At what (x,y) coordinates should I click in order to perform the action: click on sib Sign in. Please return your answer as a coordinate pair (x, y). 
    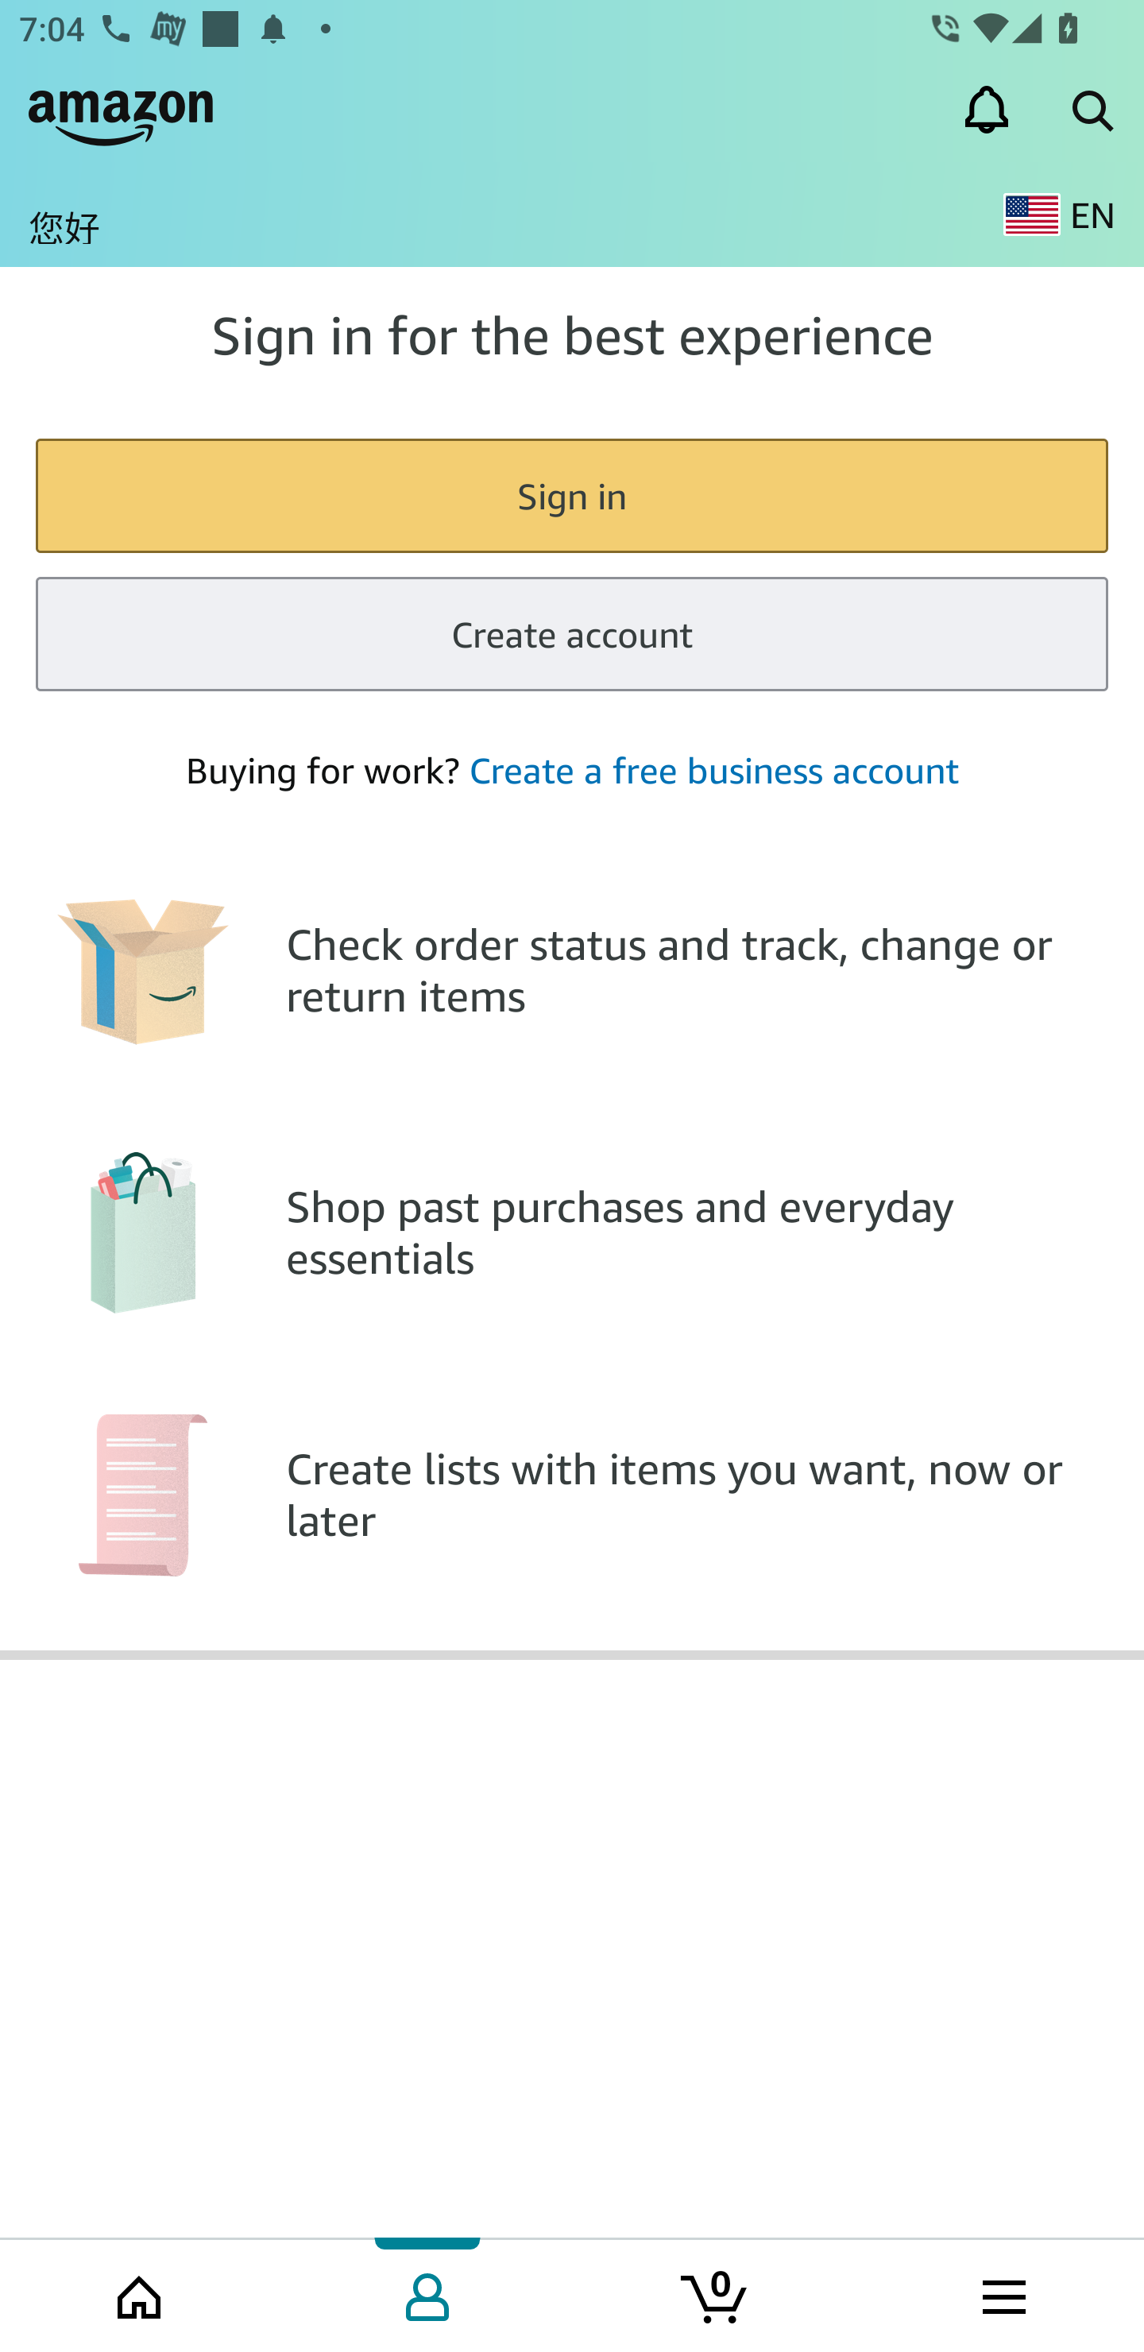
    Looking at the image, I should click on (572, 494).